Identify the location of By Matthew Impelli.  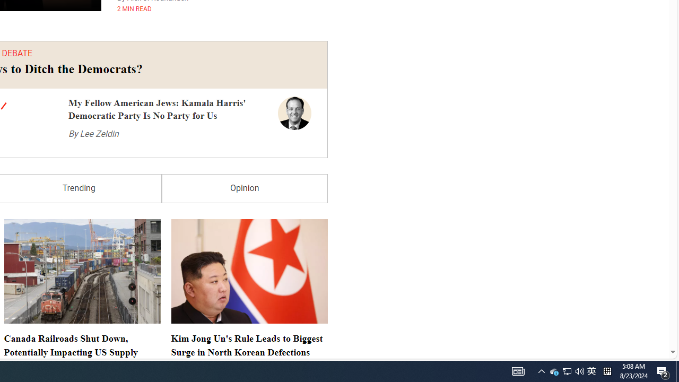
(35, 260).